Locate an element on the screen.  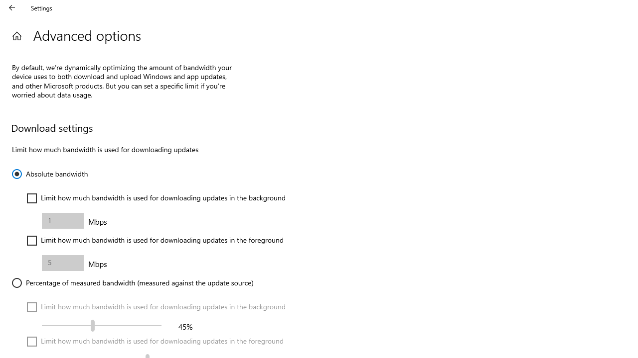
Absolute background bandwidth is located at coordinates (63, 221).